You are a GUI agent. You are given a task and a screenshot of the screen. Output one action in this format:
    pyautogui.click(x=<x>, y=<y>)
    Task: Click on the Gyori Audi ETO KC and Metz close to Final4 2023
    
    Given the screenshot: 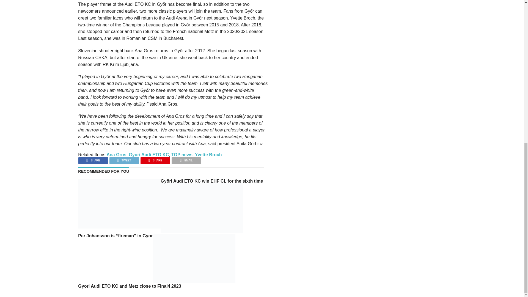 What is the action you would take?
    pyautogui.click(x=194, y=282)
    